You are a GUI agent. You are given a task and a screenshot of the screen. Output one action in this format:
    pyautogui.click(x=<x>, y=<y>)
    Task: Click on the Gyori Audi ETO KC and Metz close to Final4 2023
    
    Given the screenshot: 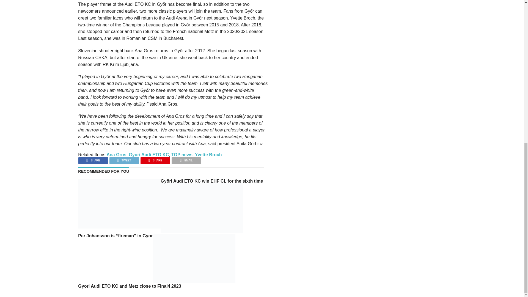 What is the action you would take?
    pyautogui.click(x=194, y=282)
    